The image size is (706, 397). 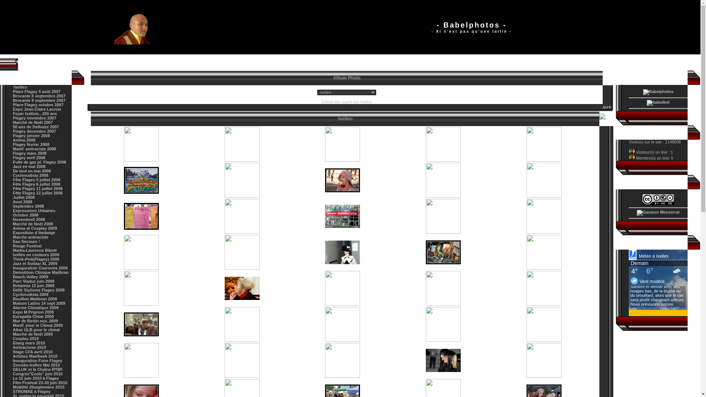 What do you see at coordinates (38, 325) in the screenshot?
I see `Manif. pour le Climat 2009` at bounding box center [38, 325].